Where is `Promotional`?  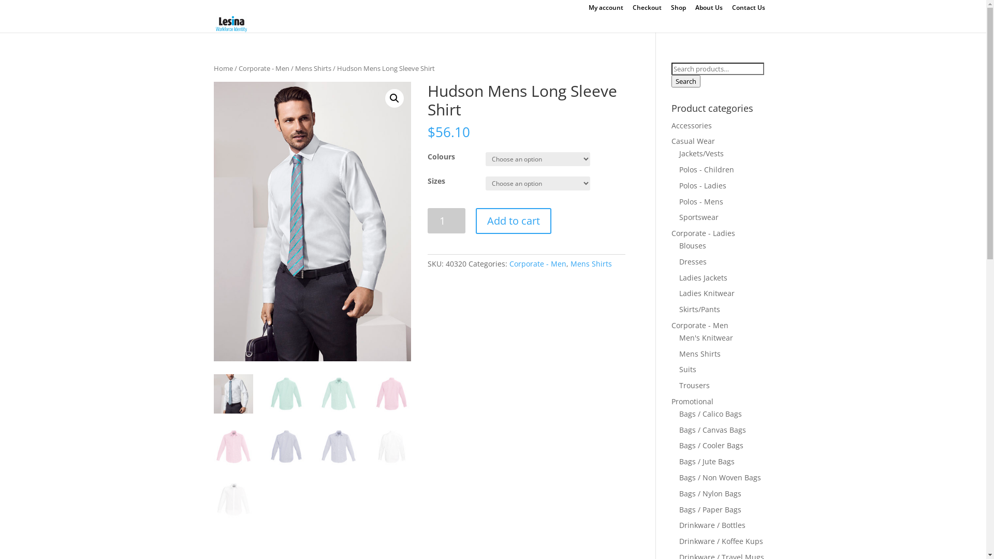
Promotional is located at coordinates (693, 402).